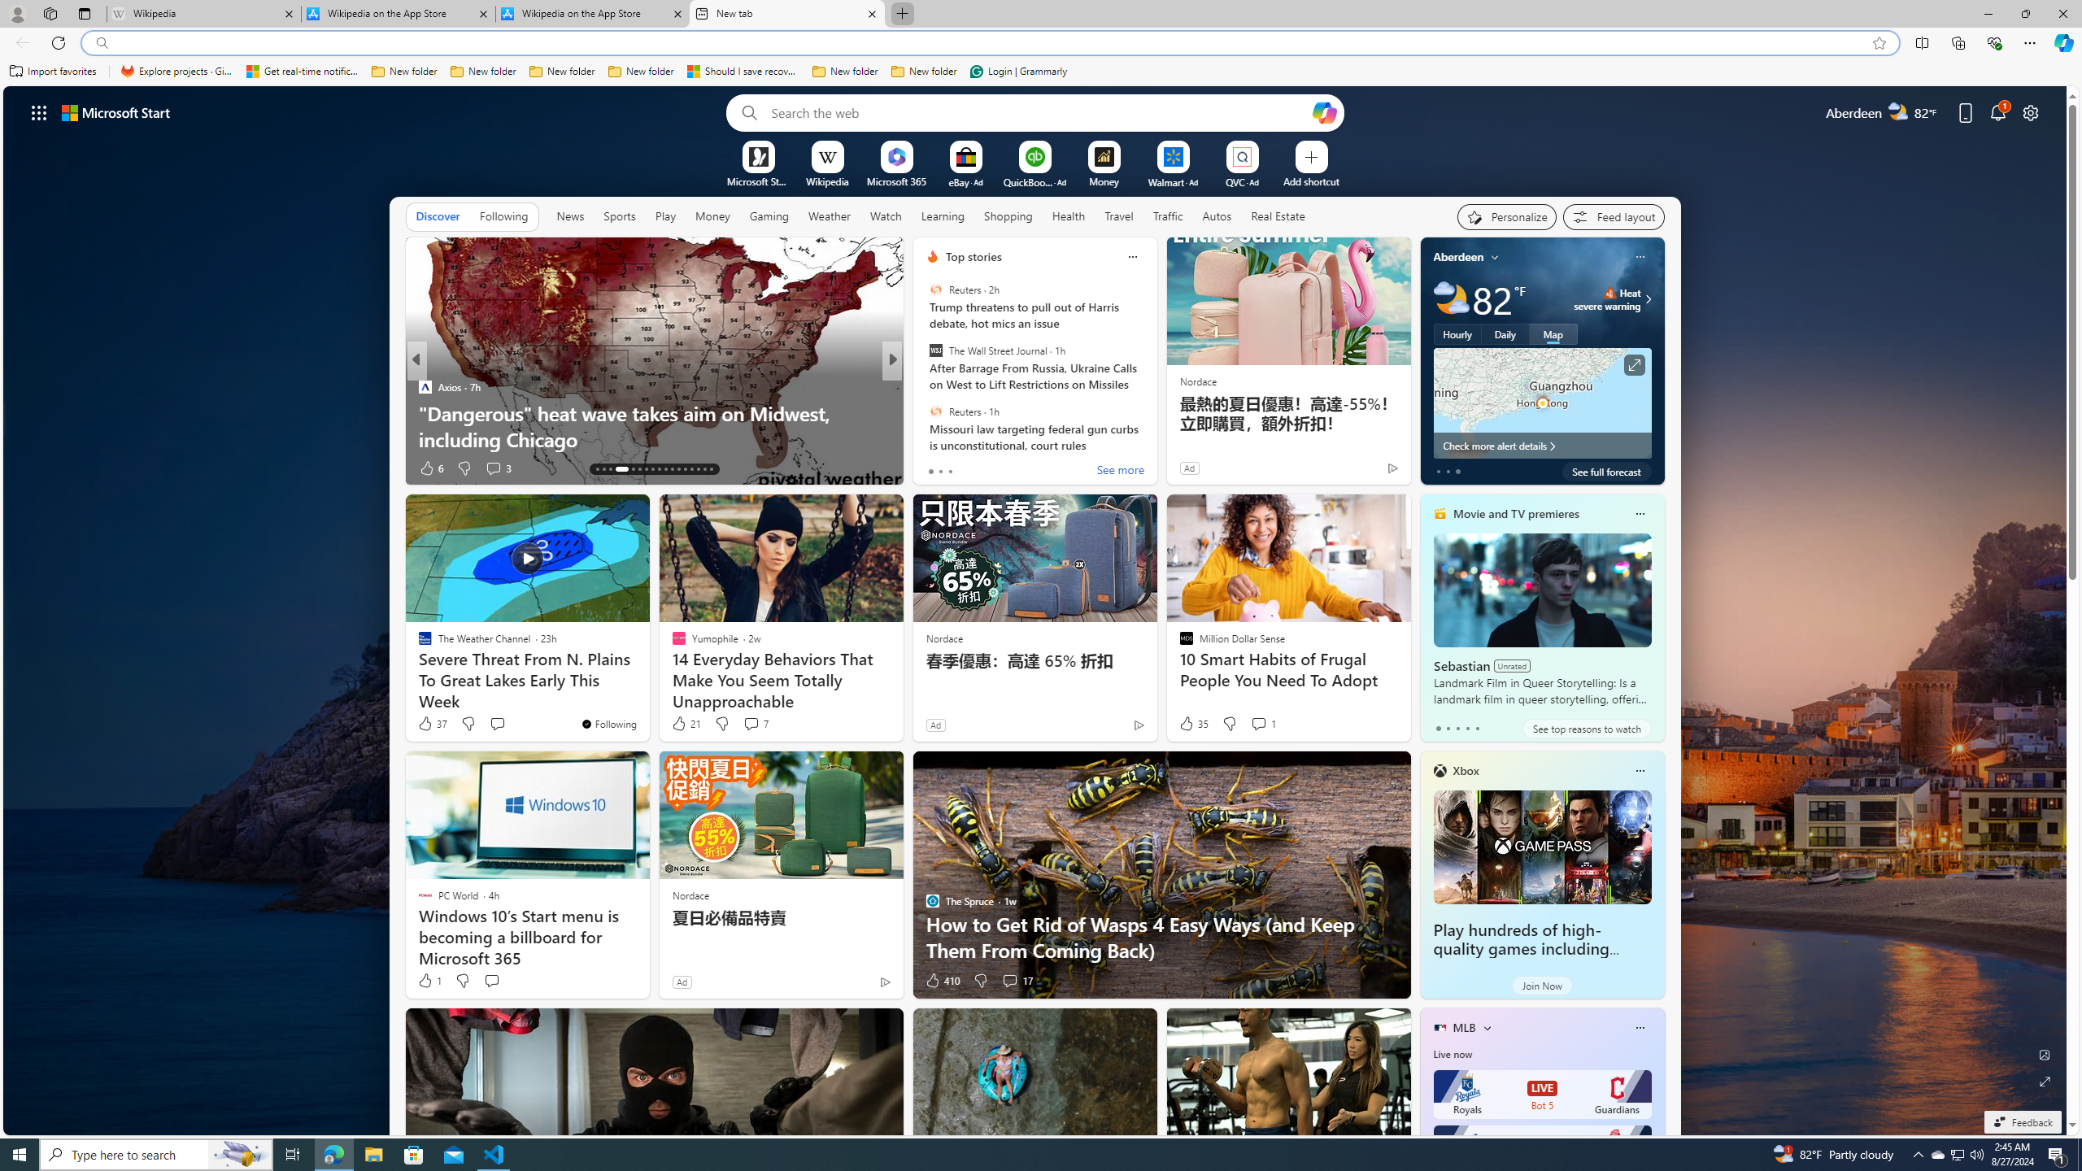 Image resolution: width=2082 pixels, height=1171 pixels. Describe the element at coordinates (1018, 72) in the screenshot. I see `Login | Grammarly` at that location.